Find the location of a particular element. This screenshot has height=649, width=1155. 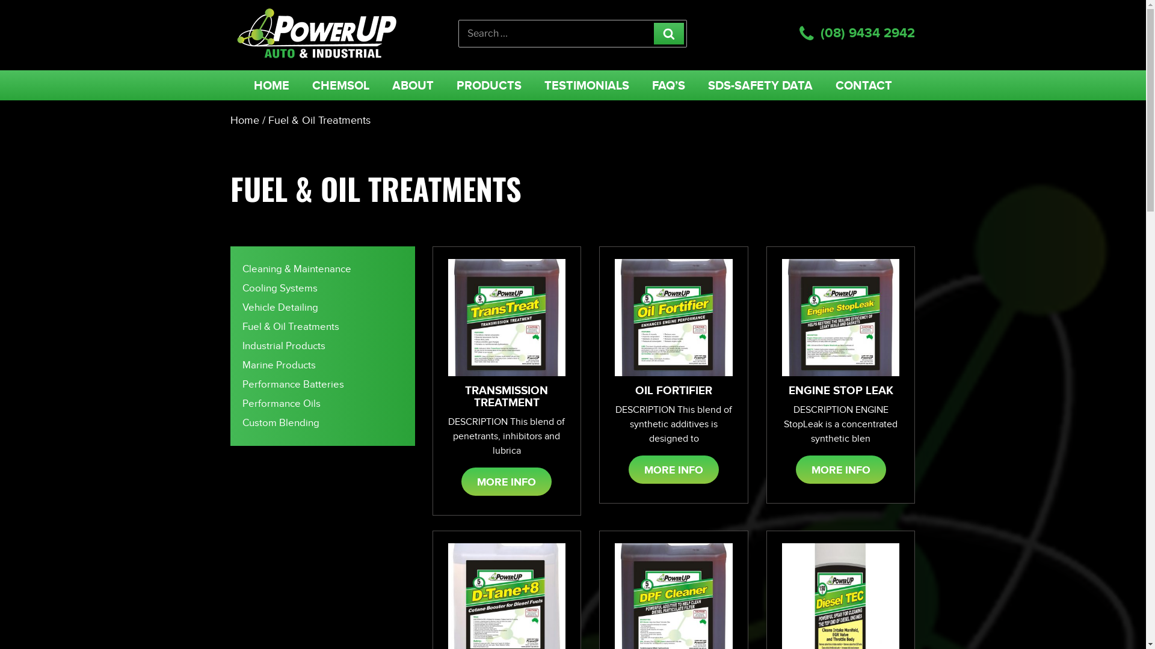

MORE INFO is located at coordinates (507, 482).